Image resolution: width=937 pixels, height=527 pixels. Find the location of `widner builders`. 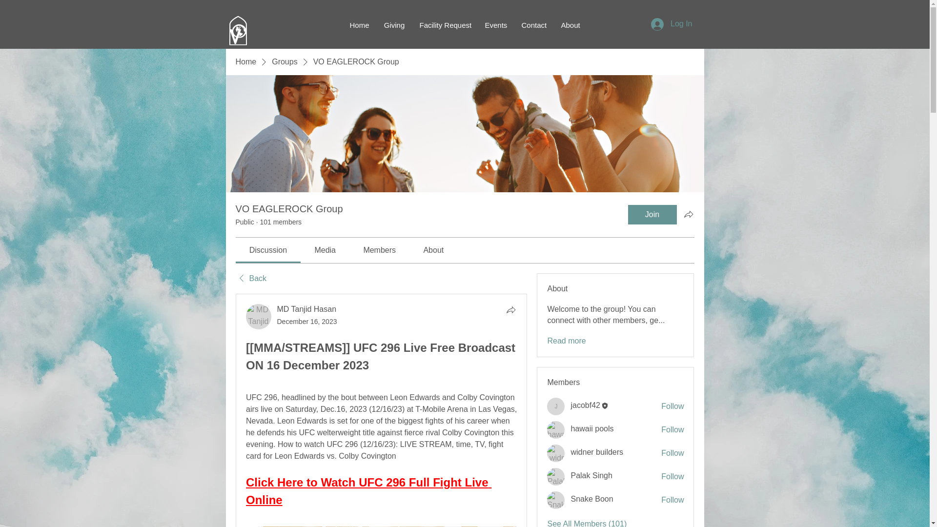

widner builders is located at coordinates (596, 452).